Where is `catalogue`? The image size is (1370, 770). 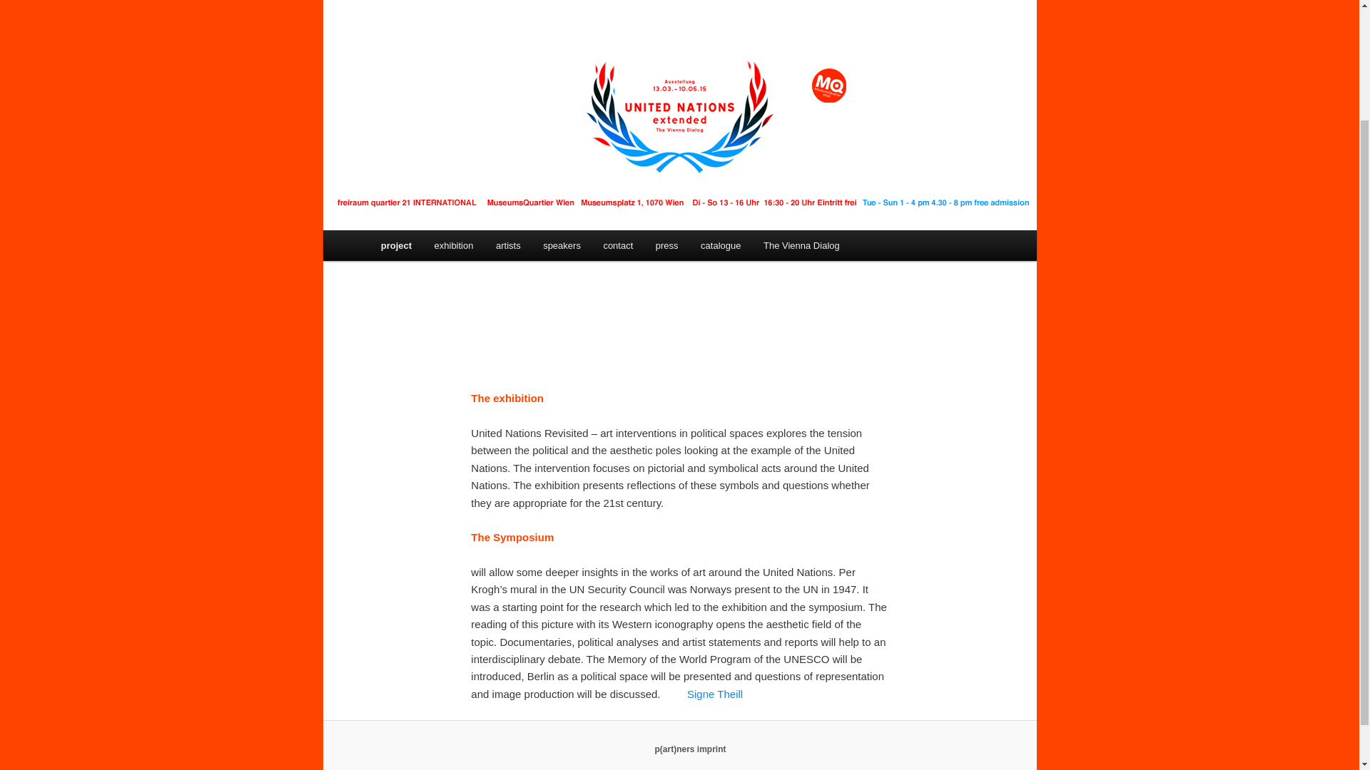
catalogue is located at coordinates (721, 245).